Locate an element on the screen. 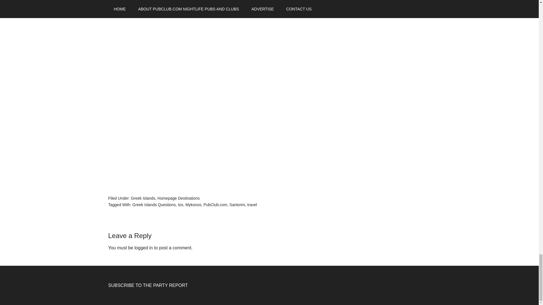 This screenshot has height=305, width=543. Mykonos is located at coordinates (193, 205).